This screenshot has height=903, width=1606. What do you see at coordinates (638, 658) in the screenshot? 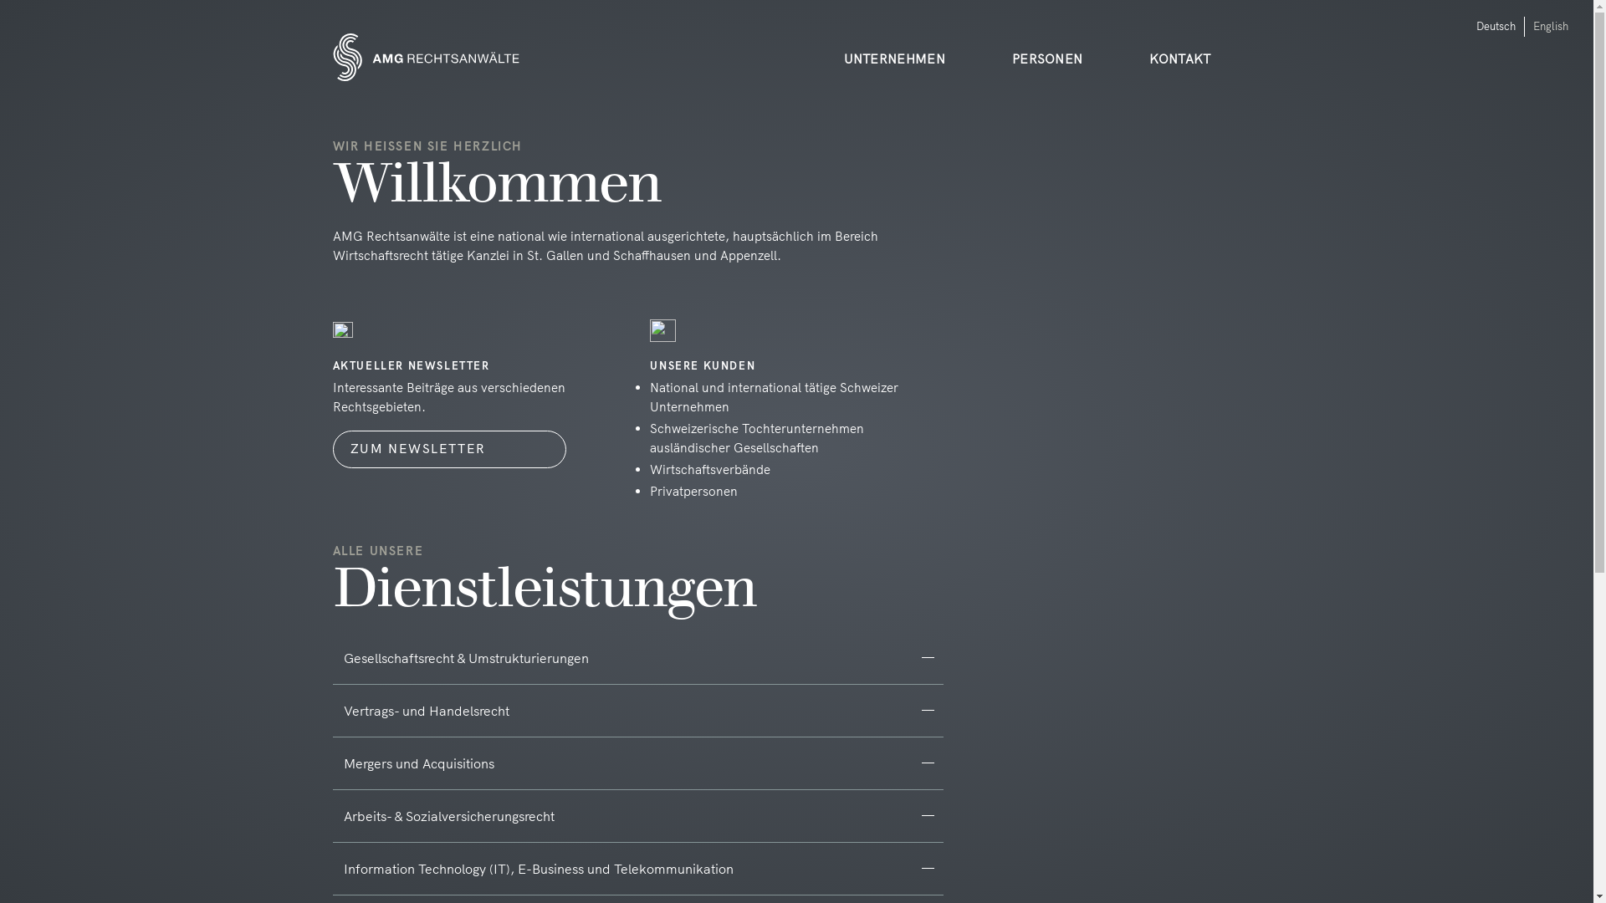
I see `Gesellschaftsrecht & Umstrukturierungen` at bounding box center [638, 658].